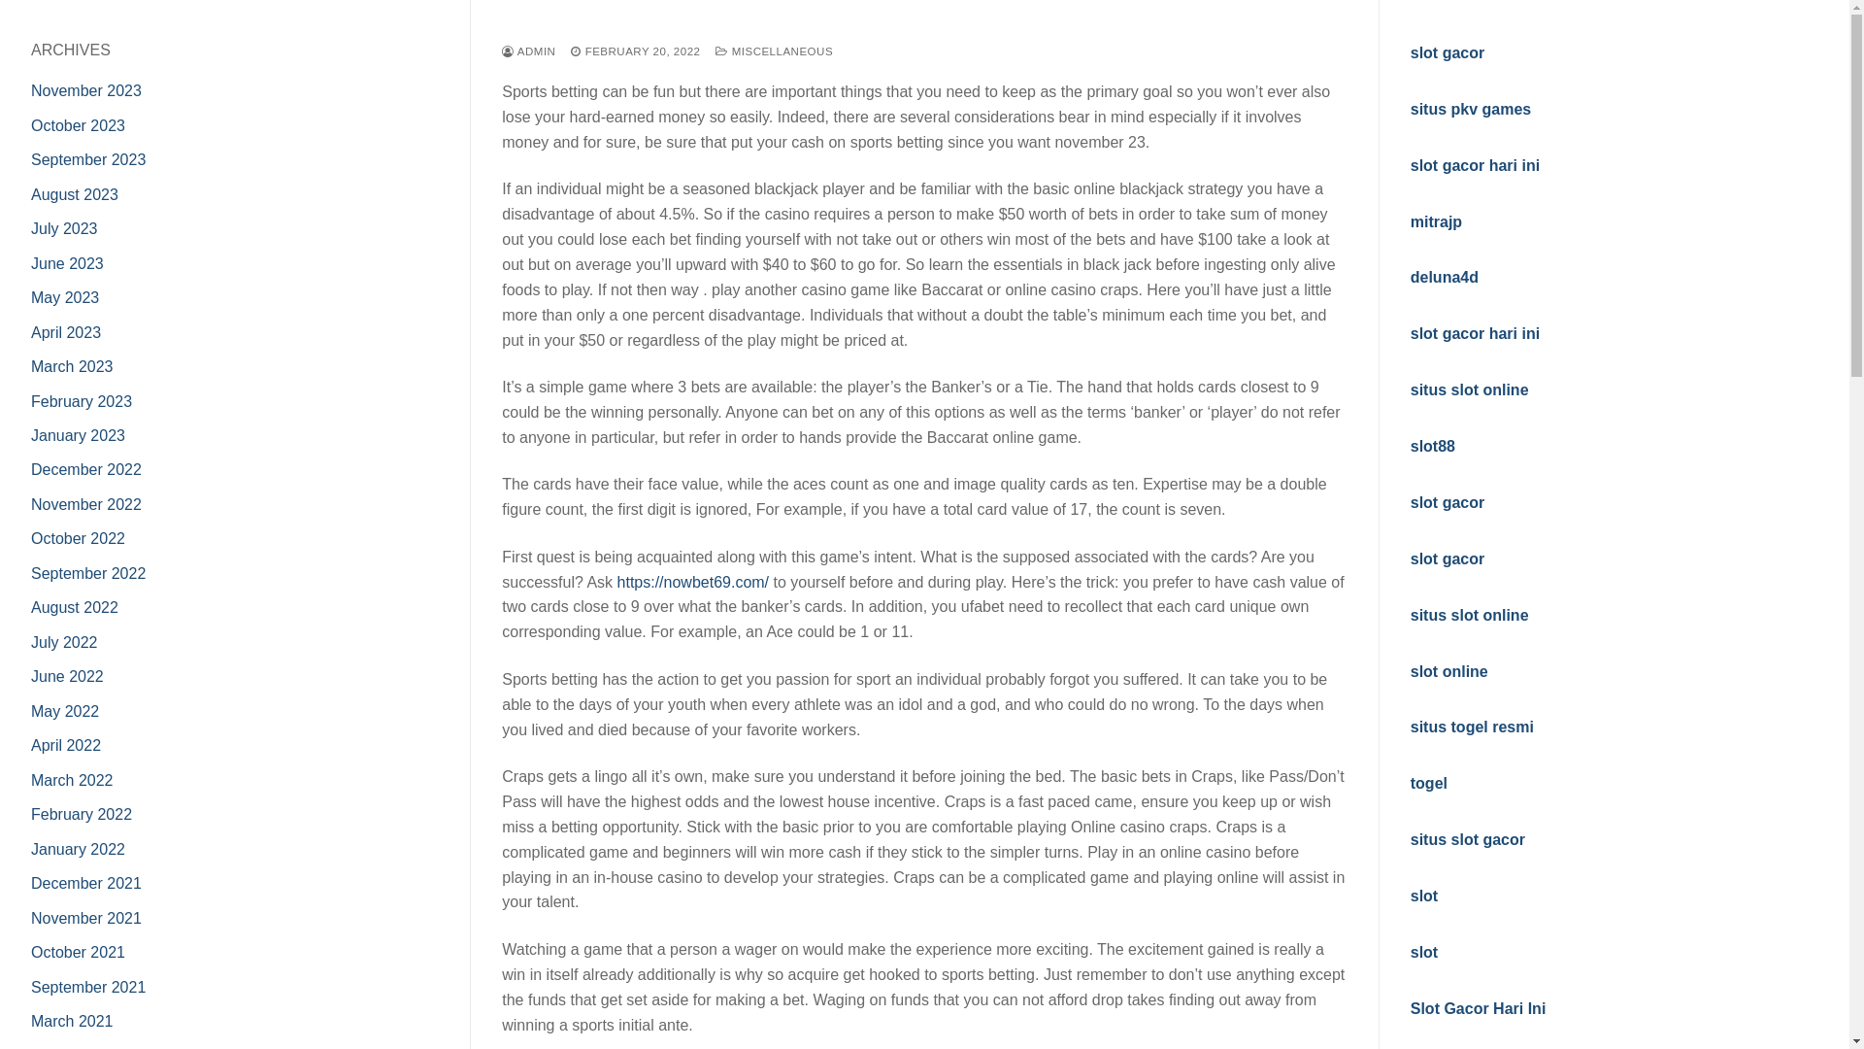  What do you see at coordinates (405, 470) in the screenshot?
I see `December 2022` at bounding box center [405, 470].